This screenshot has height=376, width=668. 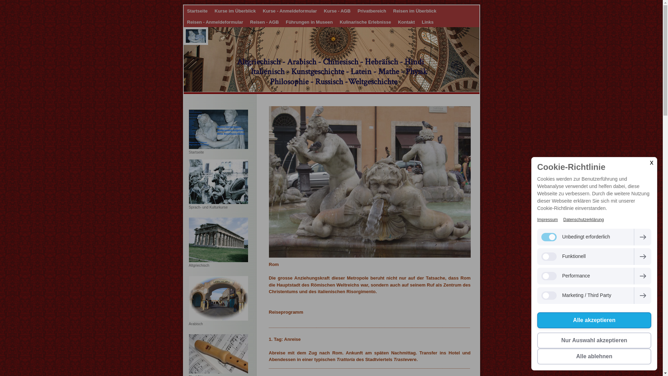 I want to click on Links, so click(x=428, y=22).